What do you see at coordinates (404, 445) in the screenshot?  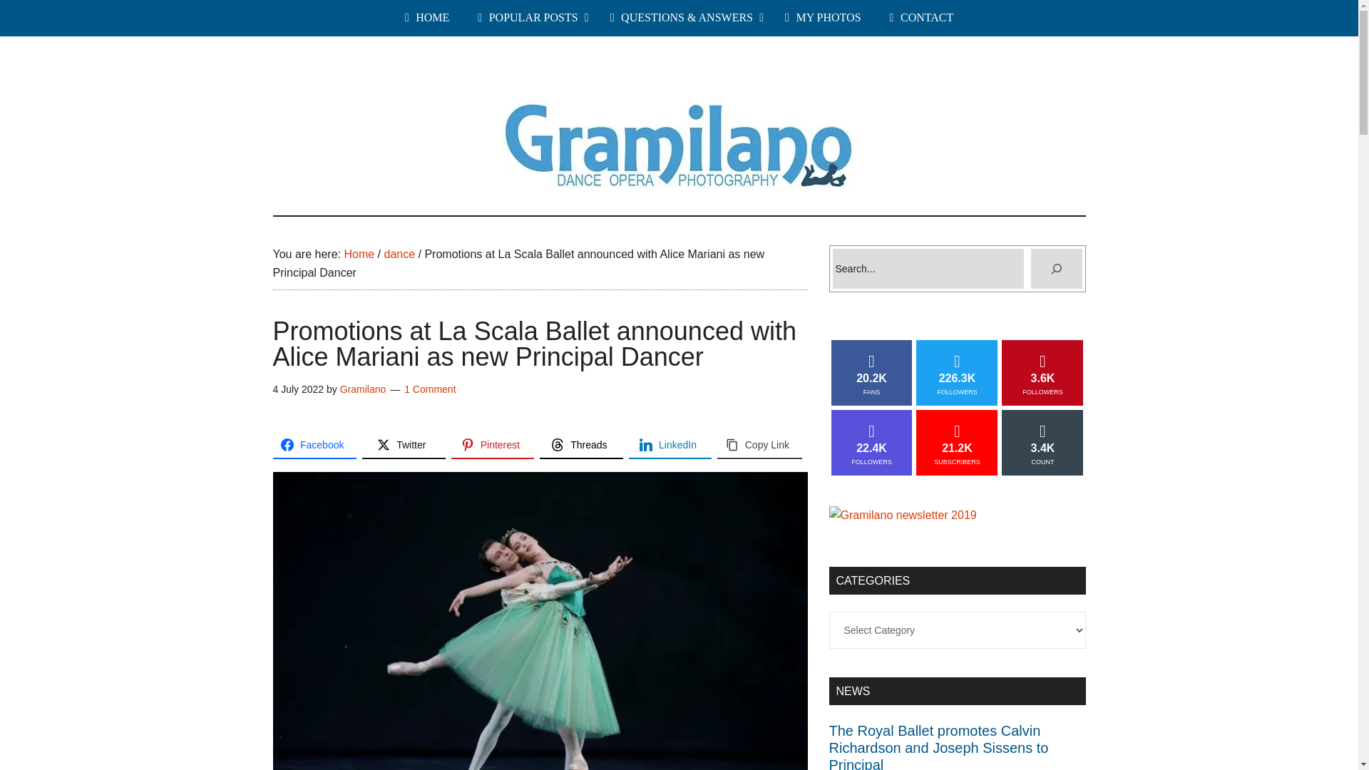 I see `Twitter` at bounding box center [404, 445].